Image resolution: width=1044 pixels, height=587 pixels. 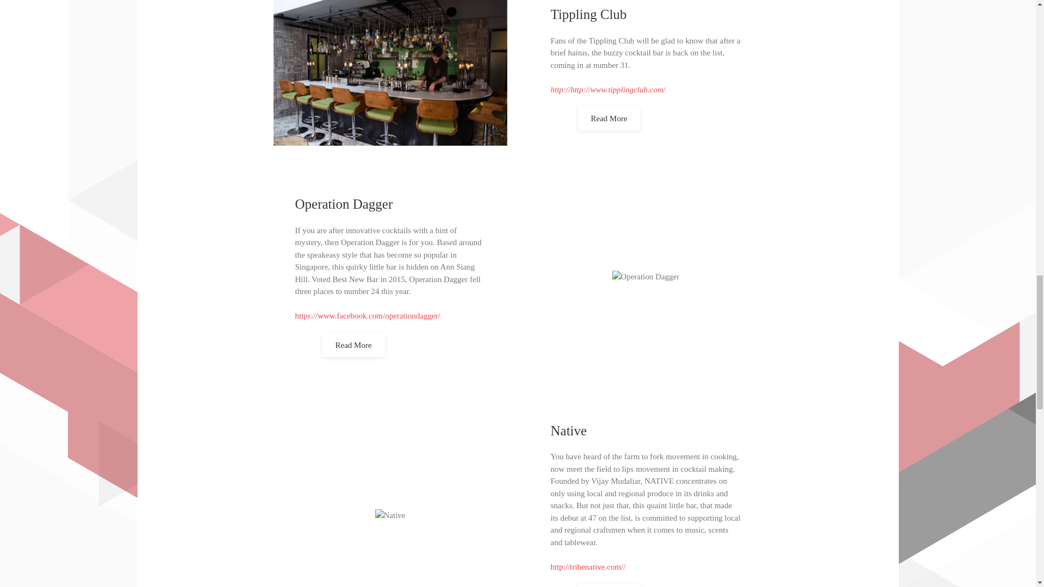 I want to click on Read More, so click(x=608, y=118).